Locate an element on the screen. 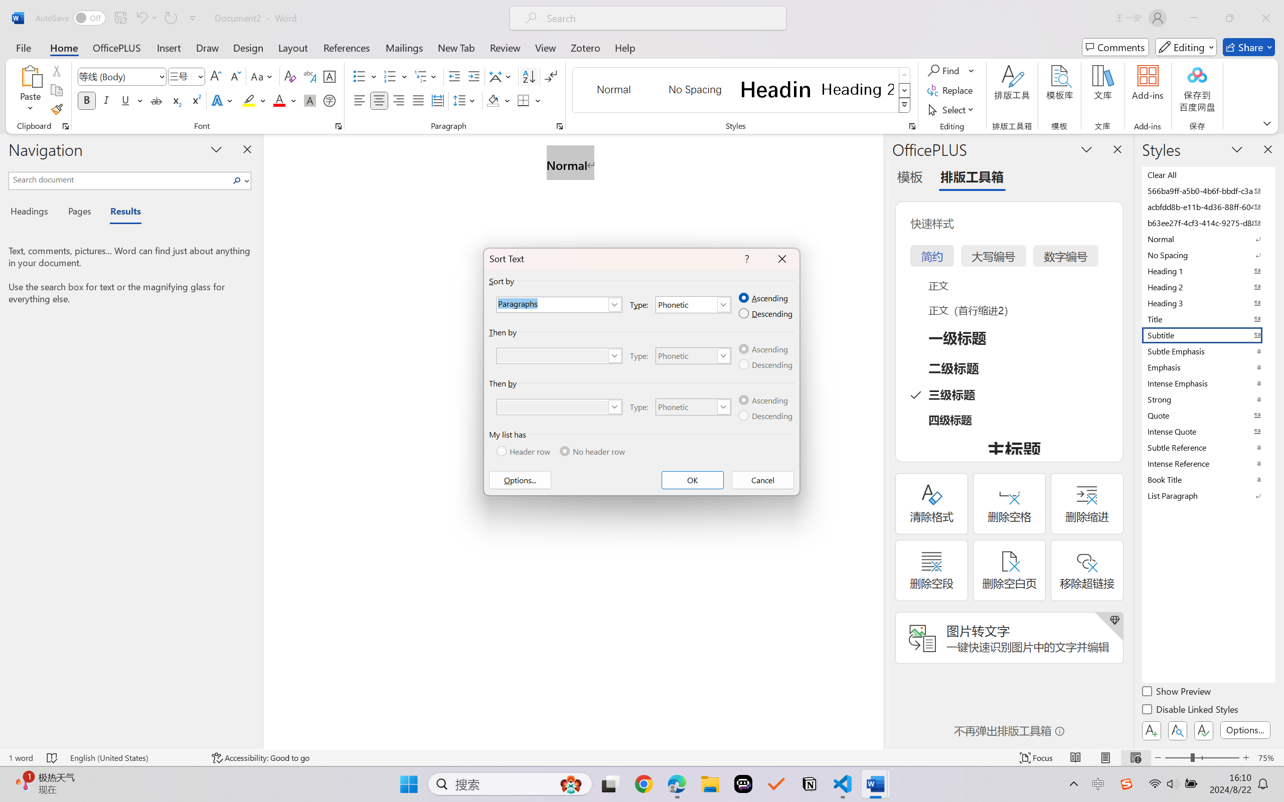 The height and width of the screenshot is (802, 1284). Subtle Reference is located at coordinates (1208, 447).